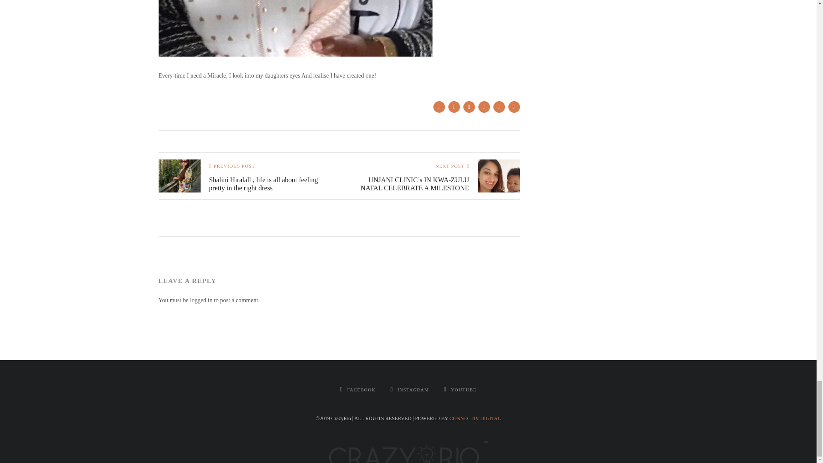 The image size is (823, 463). Describe the element at coordinates (438, 107) in the screenshot. I see `Share to Facebook` at that location.